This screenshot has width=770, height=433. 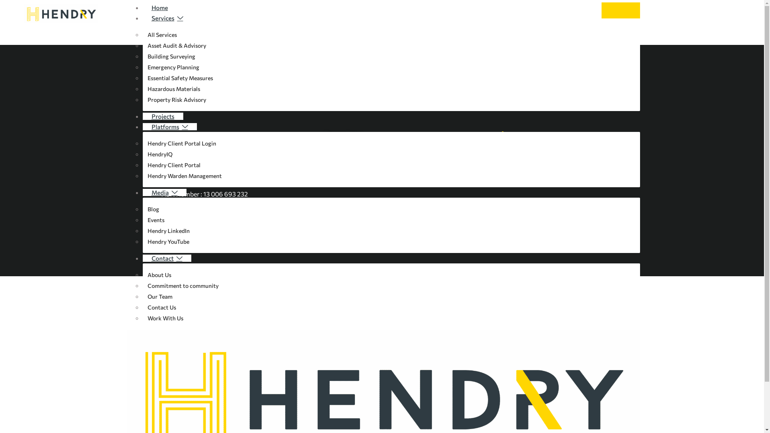 What do you see at coordinates (162, 307) in the screenshot?
I see `Contact Us` at bounding box center [162, 307].